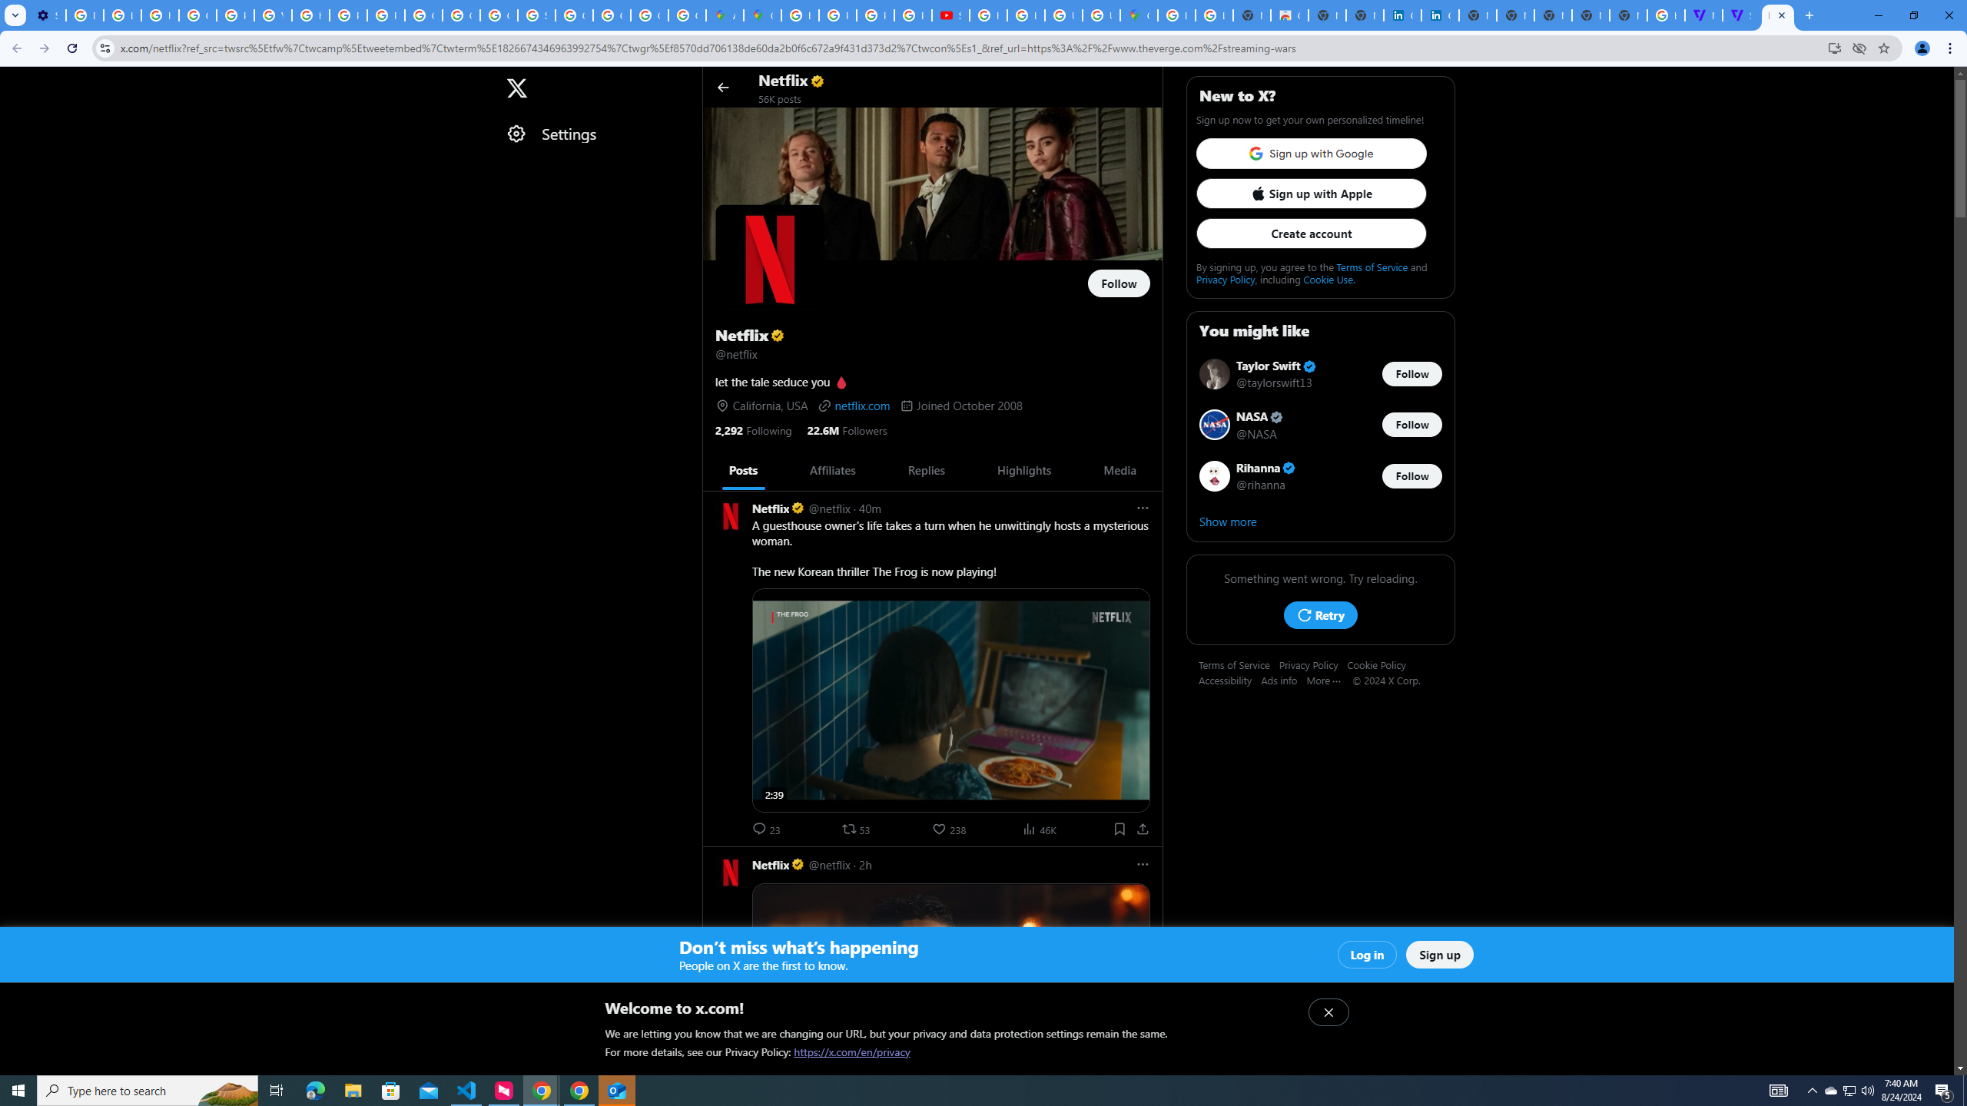  What do you see at coordinates (767, 829) in the screenshot?
I see `23 Replies. Reply` at bounding box center [767, 829].